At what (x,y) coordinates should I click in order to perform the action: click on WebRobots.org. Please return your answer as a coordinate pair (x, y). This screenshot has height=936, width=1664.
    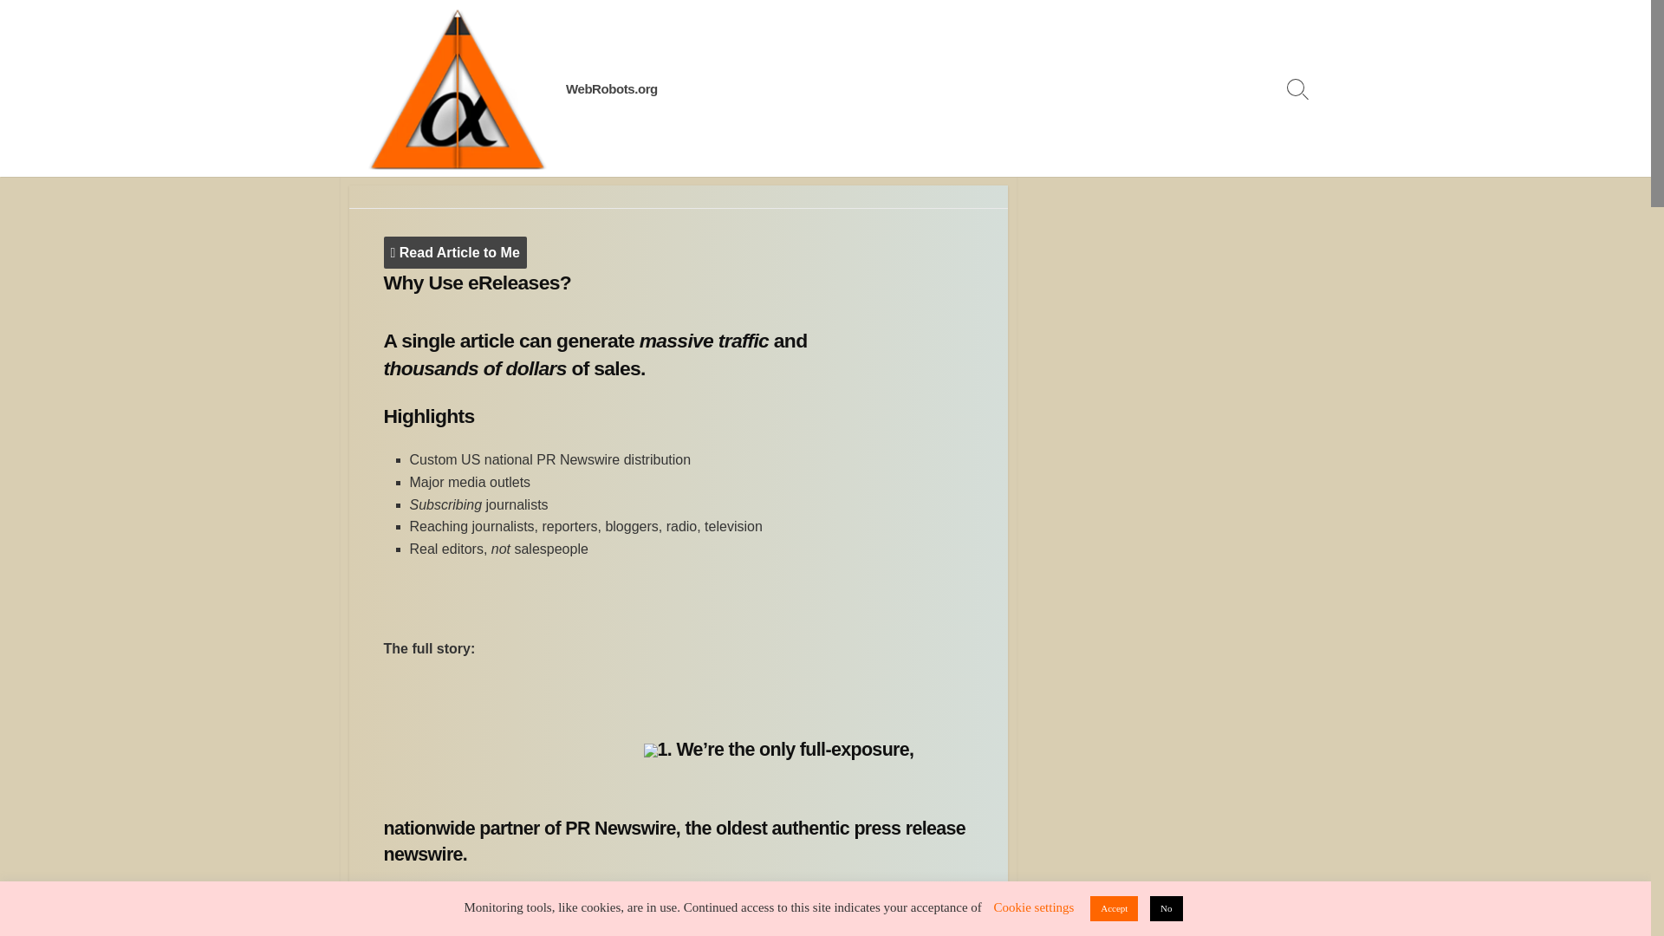
    Looking at the image, I should click on (611, 88).